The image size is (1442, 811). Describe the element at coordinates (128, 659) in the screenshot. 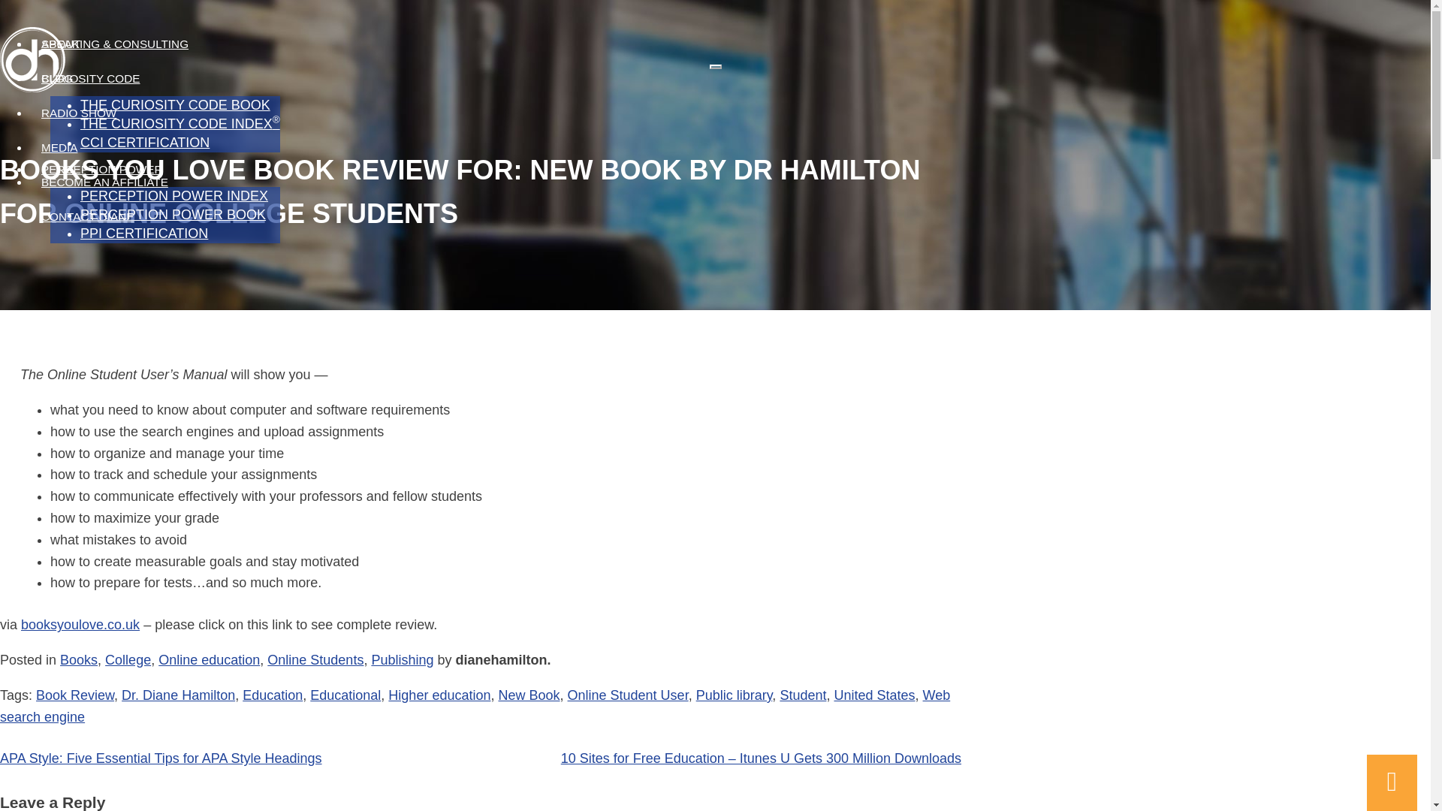

I see `College` at that location.